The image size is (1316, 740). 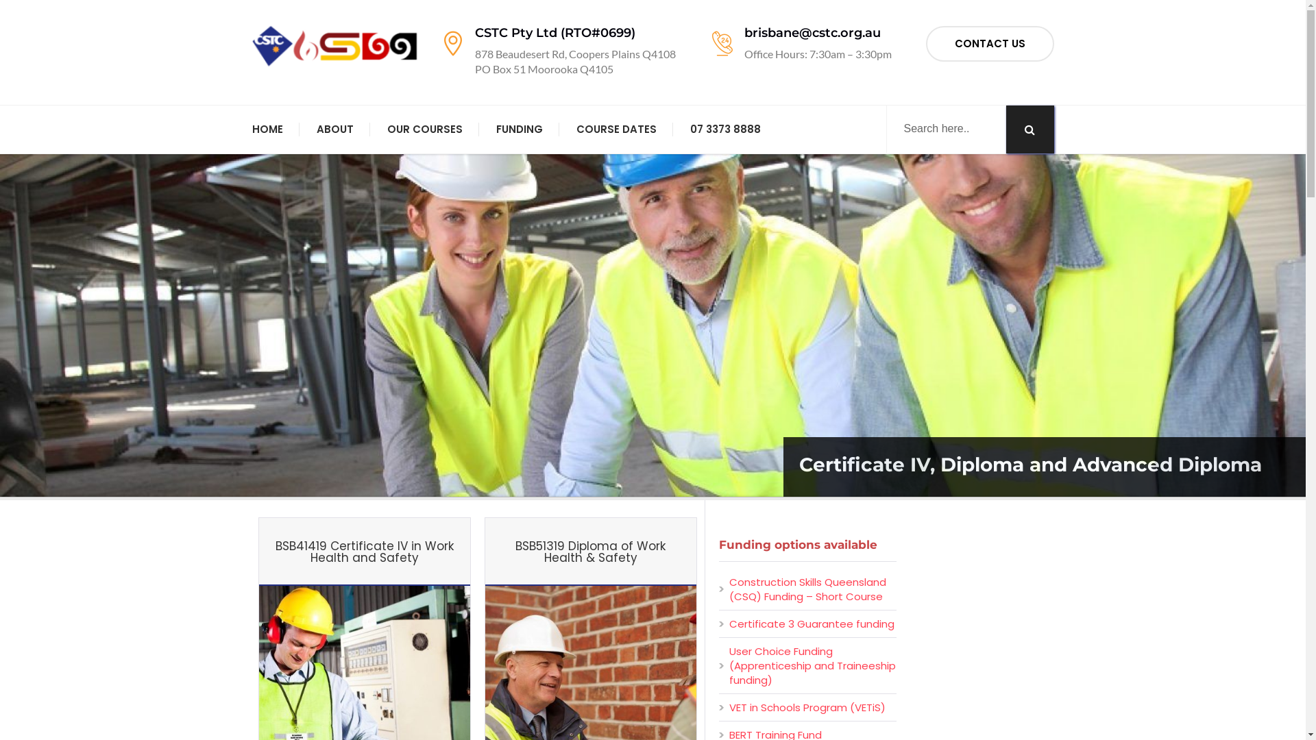 What do you see at coordinates (520, 129) in the screenshot?
I see `FUNDING` at bounding box center [520, 129].